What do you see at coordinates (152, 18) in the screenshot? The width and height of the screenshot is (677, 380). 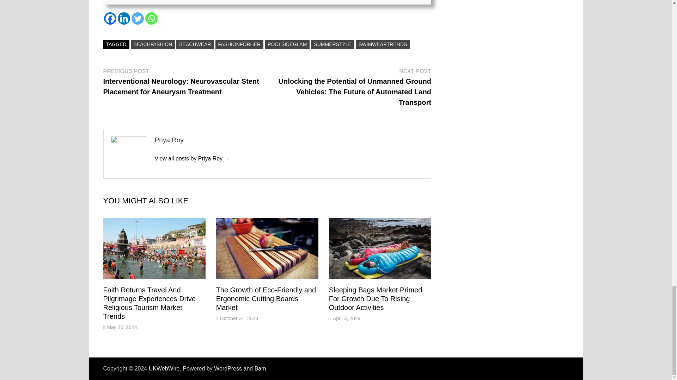 I see `Whatsapp` at bounding box center [152, 18].